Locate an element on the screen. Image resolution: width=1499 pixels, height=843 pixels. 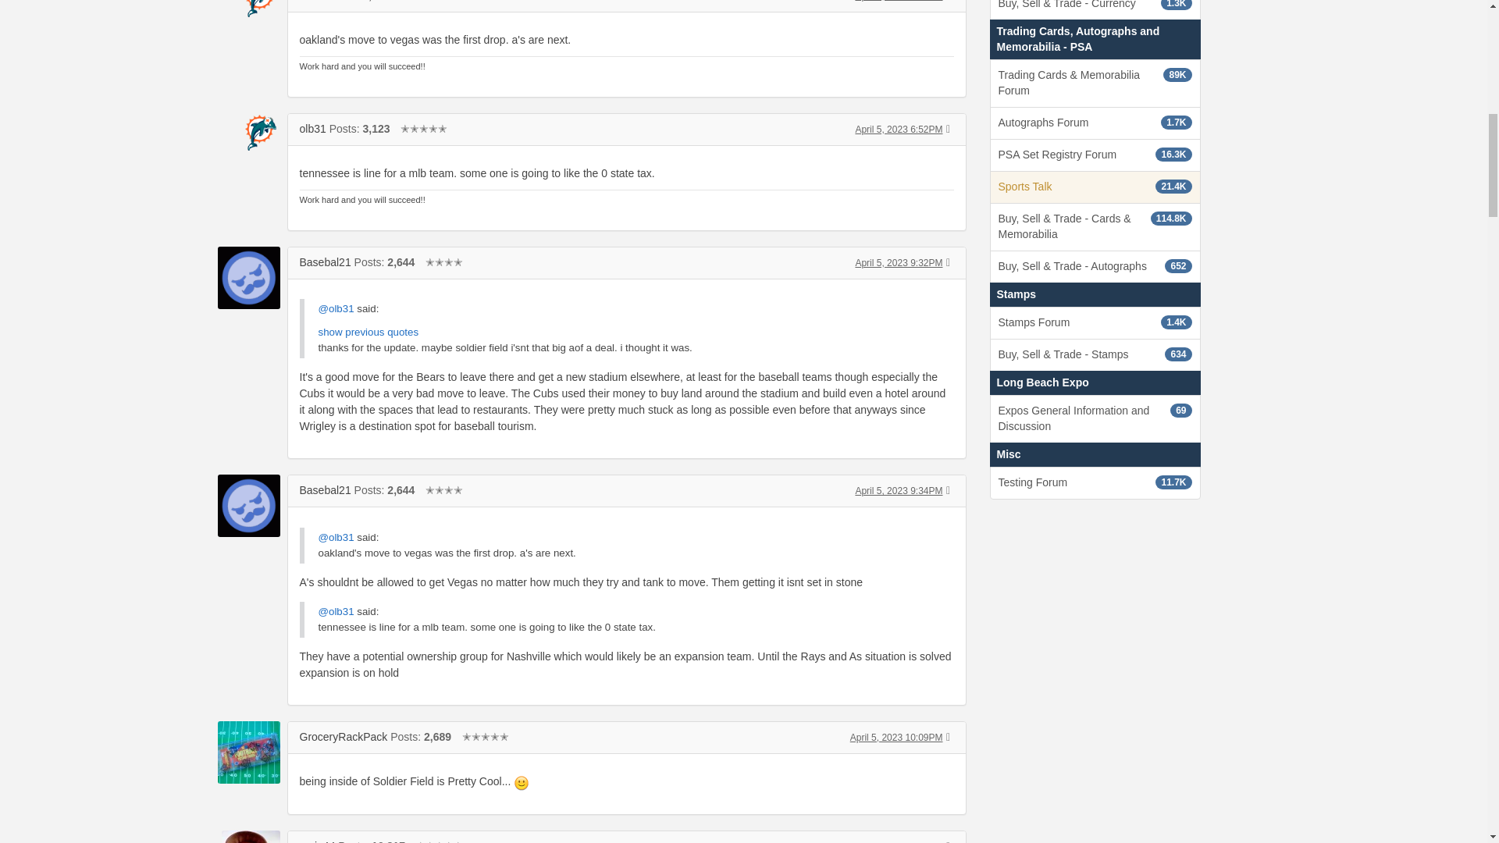
Basebal21 is located at coordinates (325, 262).